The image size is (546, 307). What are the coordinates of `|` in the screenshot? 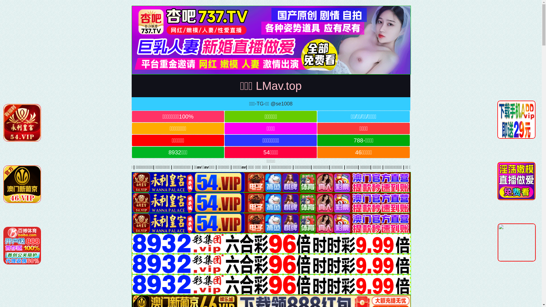 It's located at (344, 167).